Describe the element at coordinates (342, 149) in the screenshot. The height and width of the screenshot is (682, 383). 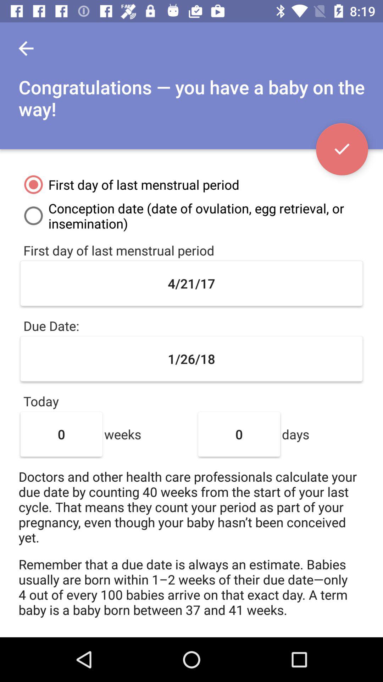
I see `this option to correct` at that location.